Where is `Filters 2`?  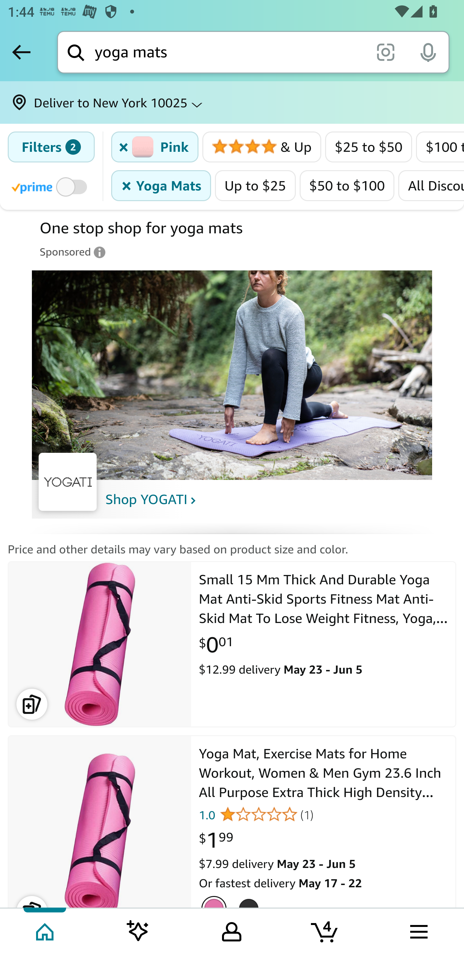
Filters 2 is located at coordinates (51, 147).